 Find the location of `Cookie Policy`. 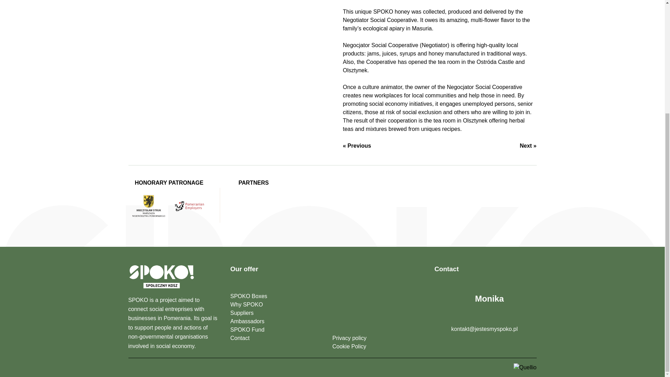

Cookie Policy is located at coordinates (378, 346).